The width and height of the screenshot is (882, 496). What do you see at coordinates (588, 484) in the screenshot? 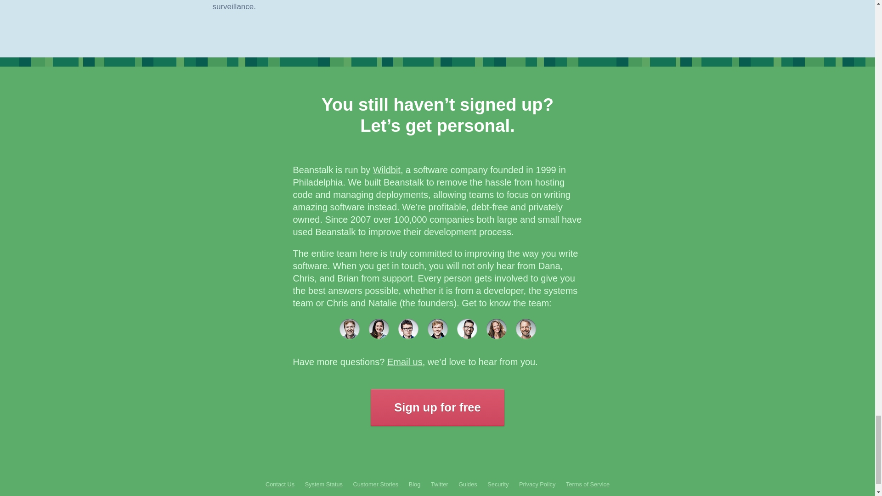
I see `Terms of Service` at bounding box center [588, 484].